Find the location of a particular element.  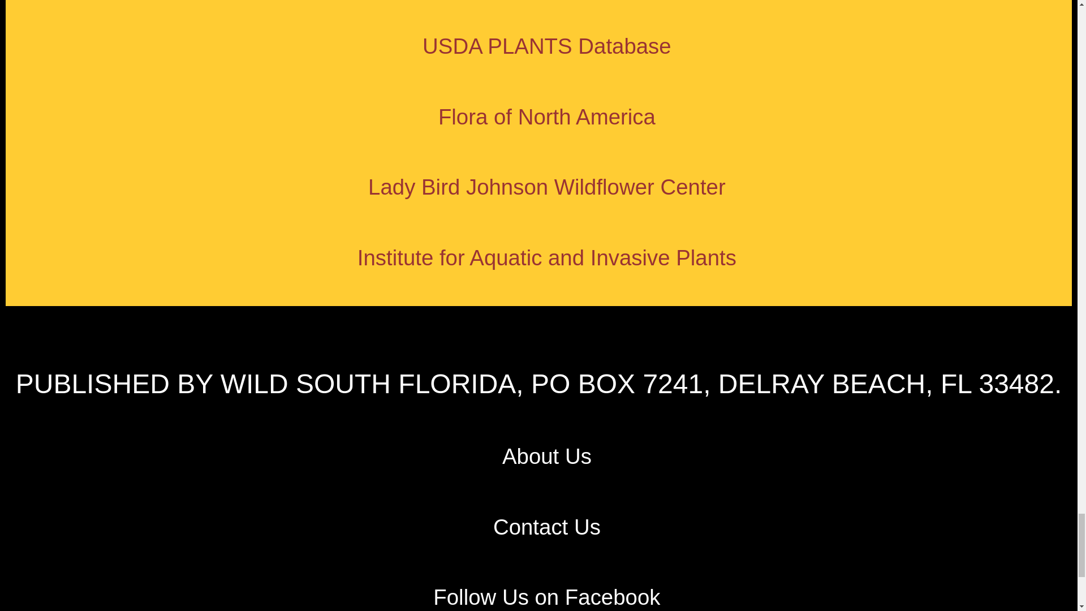

USDA PLANTS Database is located at coordinates (546, 46).